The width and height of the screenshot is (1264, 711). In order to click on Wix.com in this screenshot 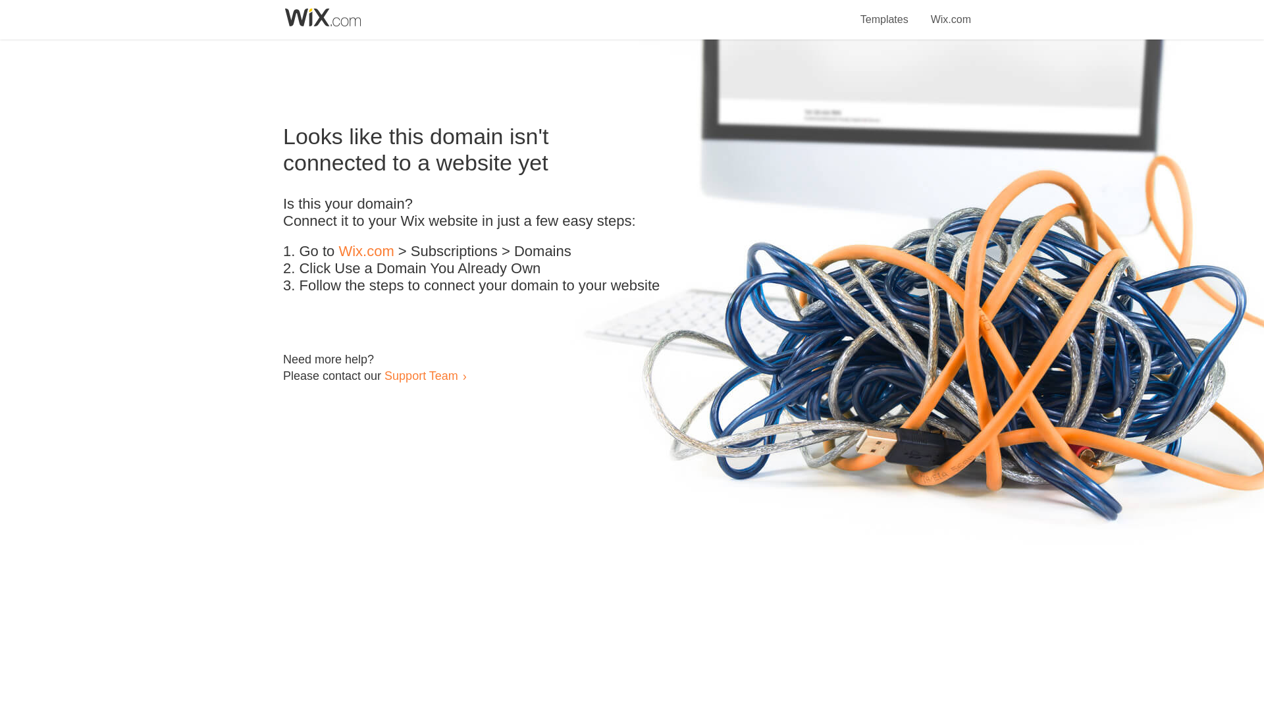, I will do `click(366, 251)`.